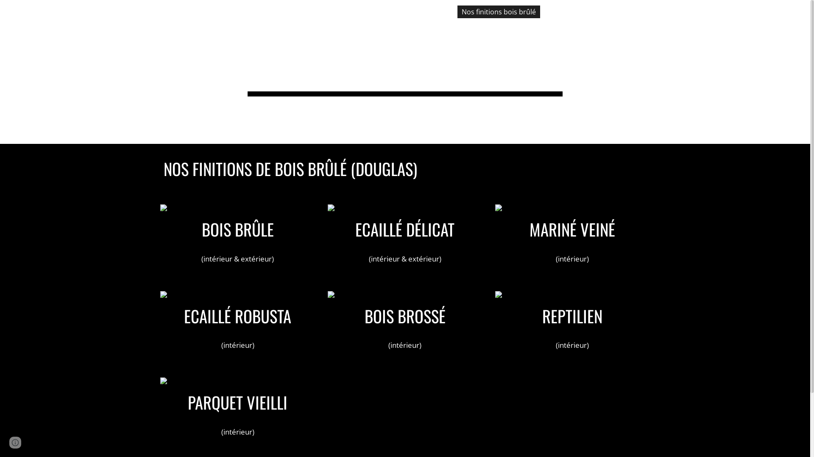  Describe the element at coordinates (436, 12) in the screenshot. I see `Accueil` at that location.